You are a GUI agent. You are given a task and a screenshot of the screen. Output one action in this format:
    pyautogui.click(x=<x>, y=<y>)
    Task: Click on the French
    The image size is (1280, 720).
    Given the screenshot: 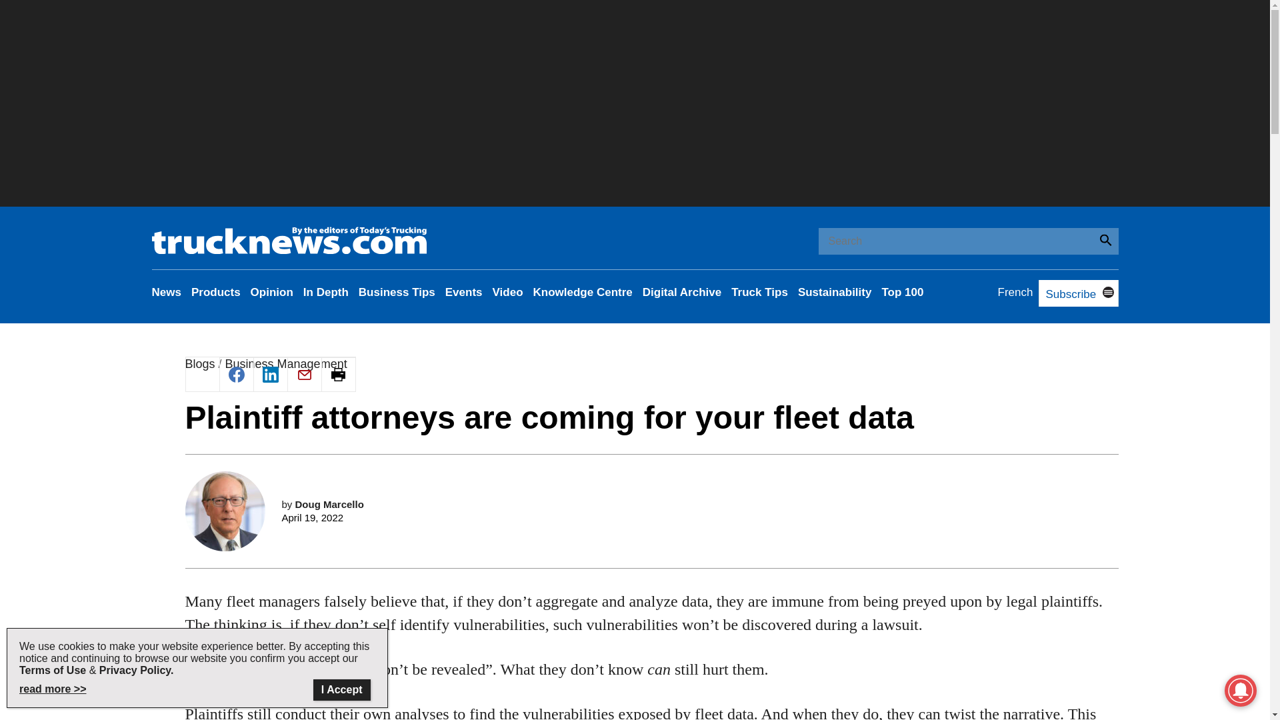 What is the action you would take?
    pyautogui.click(x=1015, y=292)
    